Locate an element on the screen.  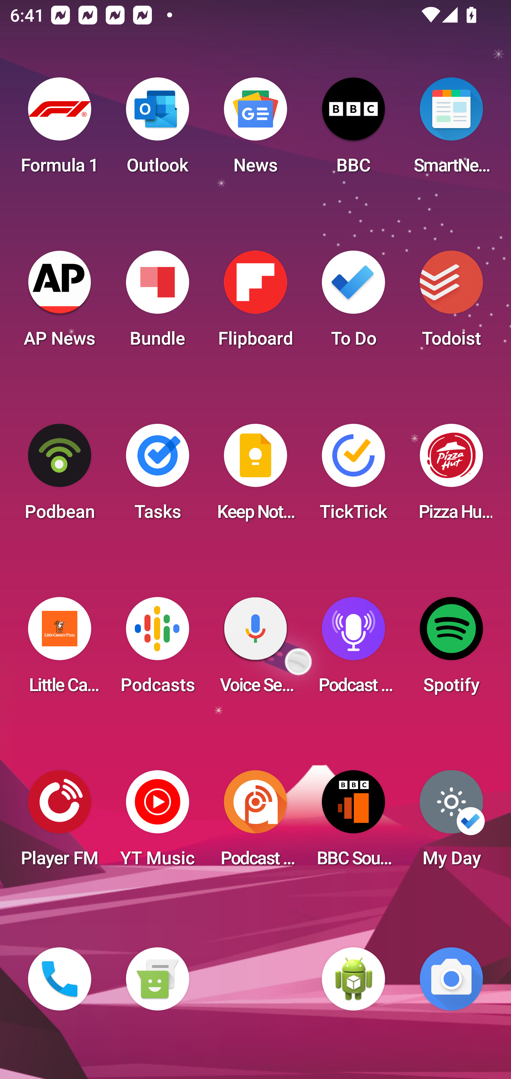
My Day is located at coordinates (451, 823).